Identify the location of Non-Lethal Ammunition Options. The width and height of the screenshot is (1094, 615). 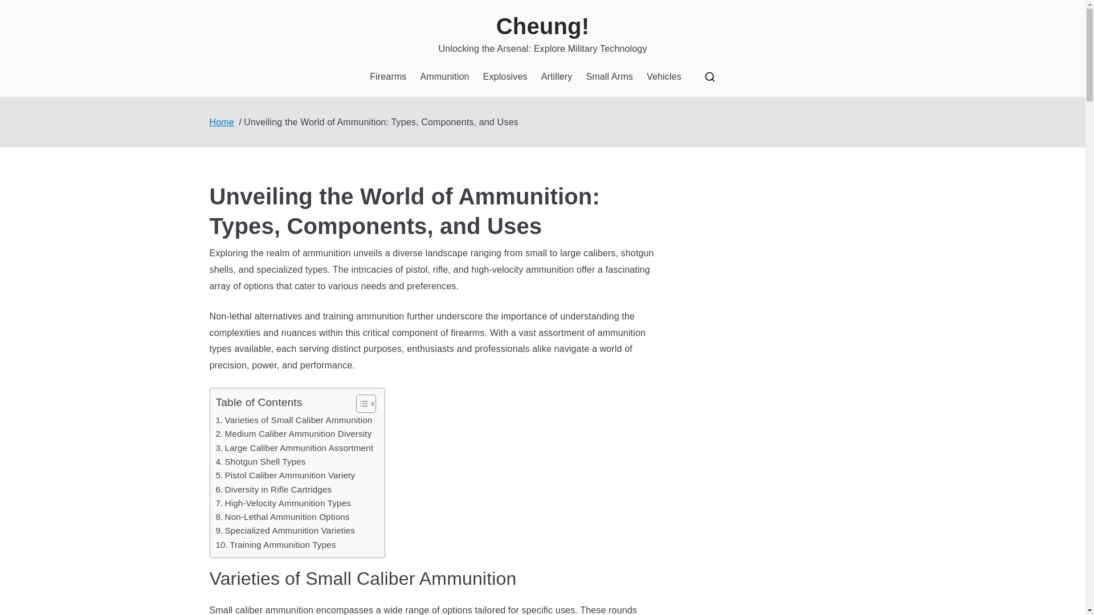
(282, 517).